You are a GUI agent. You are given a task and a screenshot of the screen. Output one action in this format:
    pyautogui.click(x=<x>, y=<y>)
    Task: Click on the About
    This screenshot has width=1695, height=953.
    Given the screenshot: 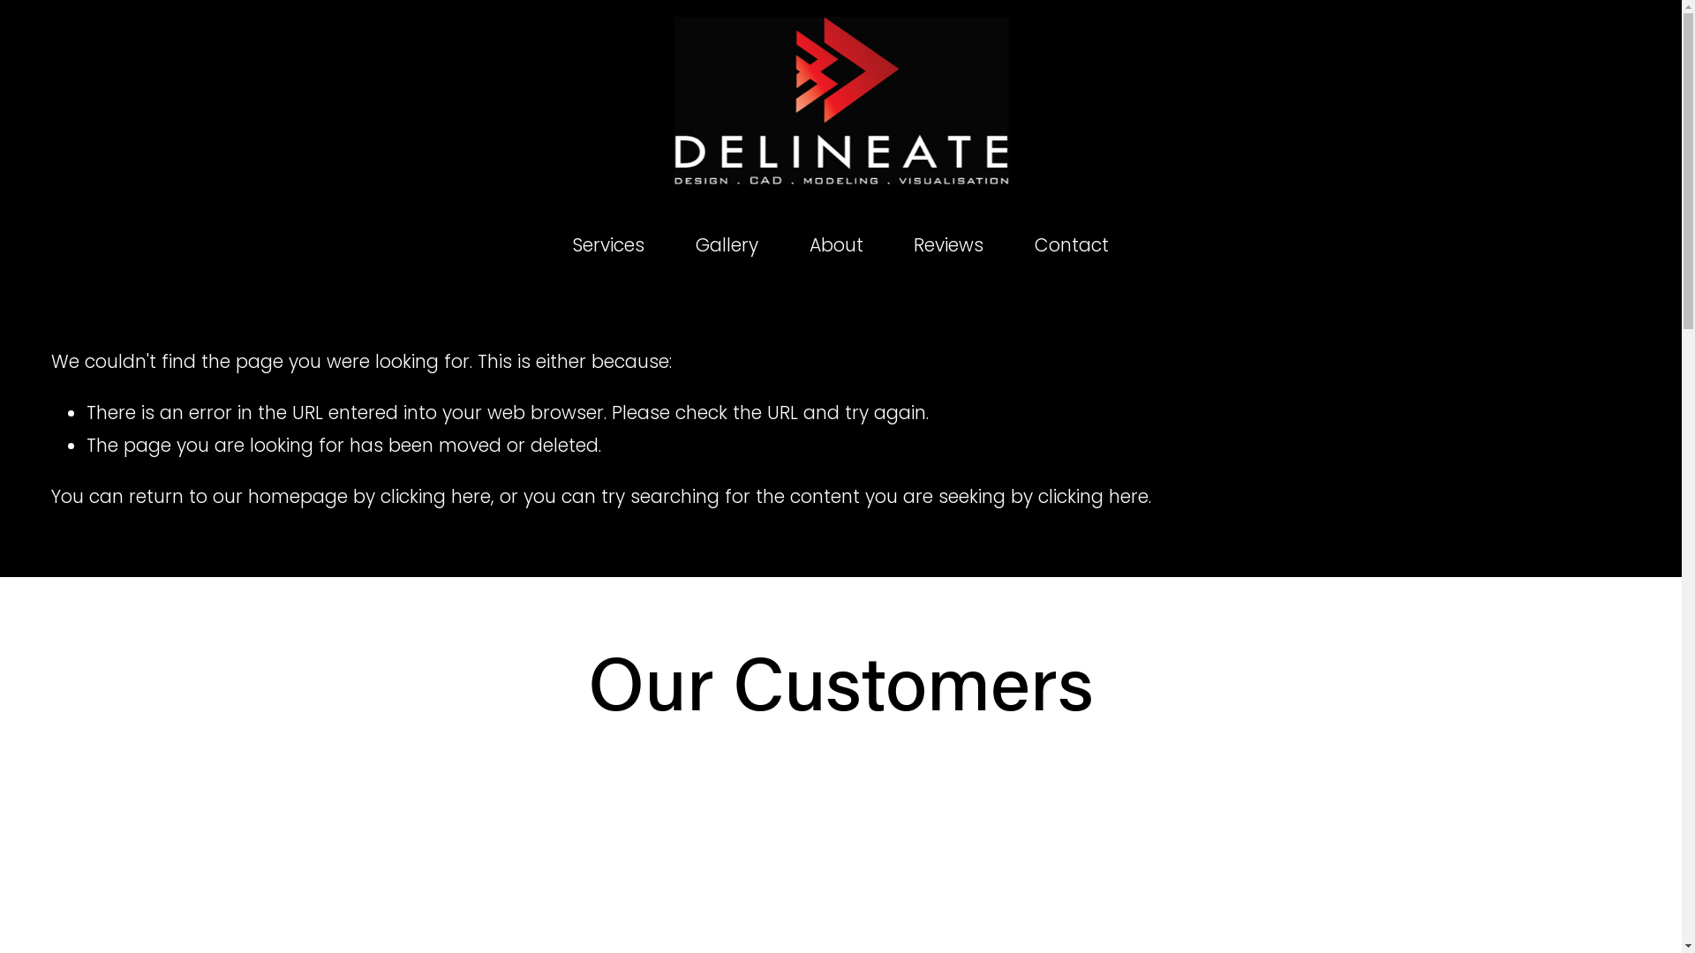 What is the action you would take?
    pyautogui.click(x=835, y=245)
    